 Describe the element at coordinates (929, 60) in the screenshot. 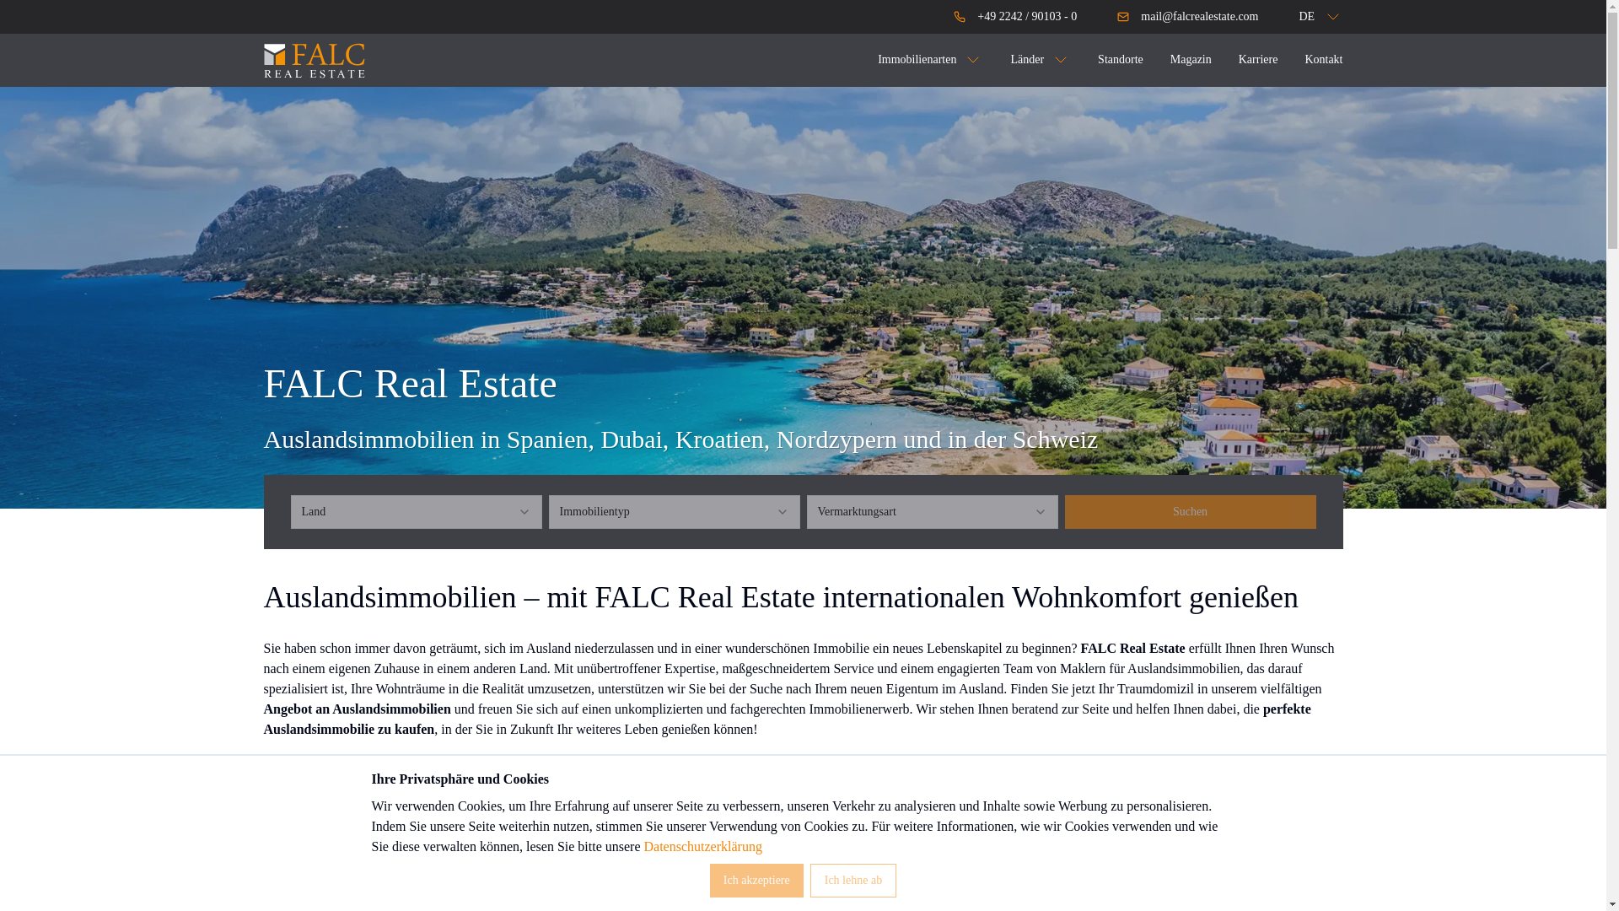

I see `Immobilienarten` at that location.